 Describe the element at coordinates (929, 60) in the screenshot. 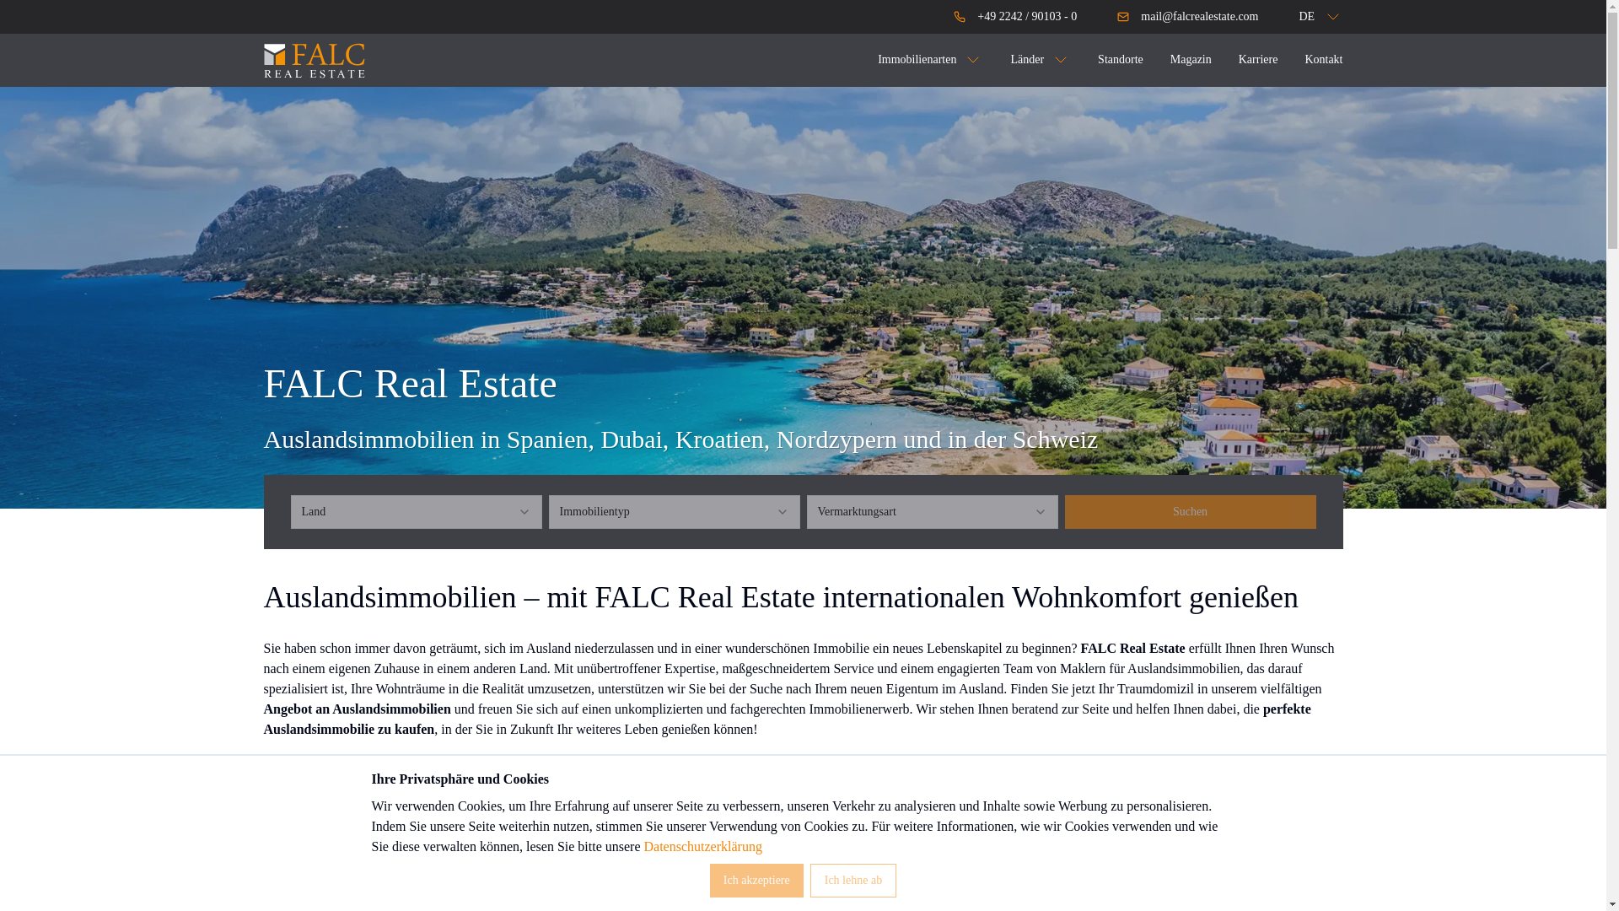

I see `Immobilienarten` at that location.